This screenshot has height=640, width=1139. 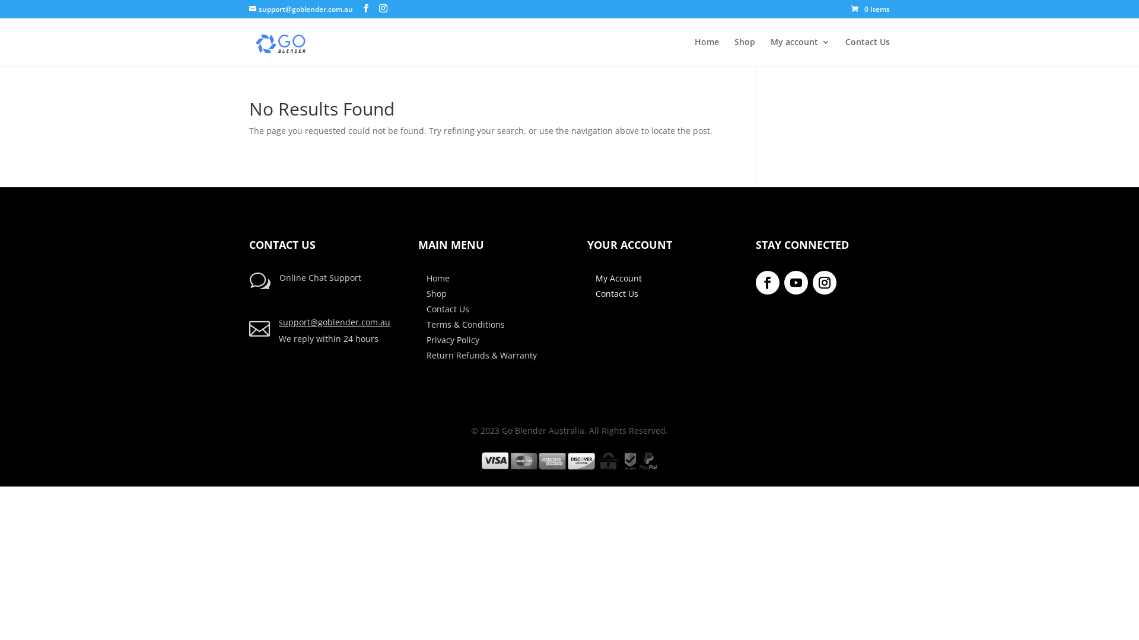 I want to click on Home, so click(x=707, y=52).